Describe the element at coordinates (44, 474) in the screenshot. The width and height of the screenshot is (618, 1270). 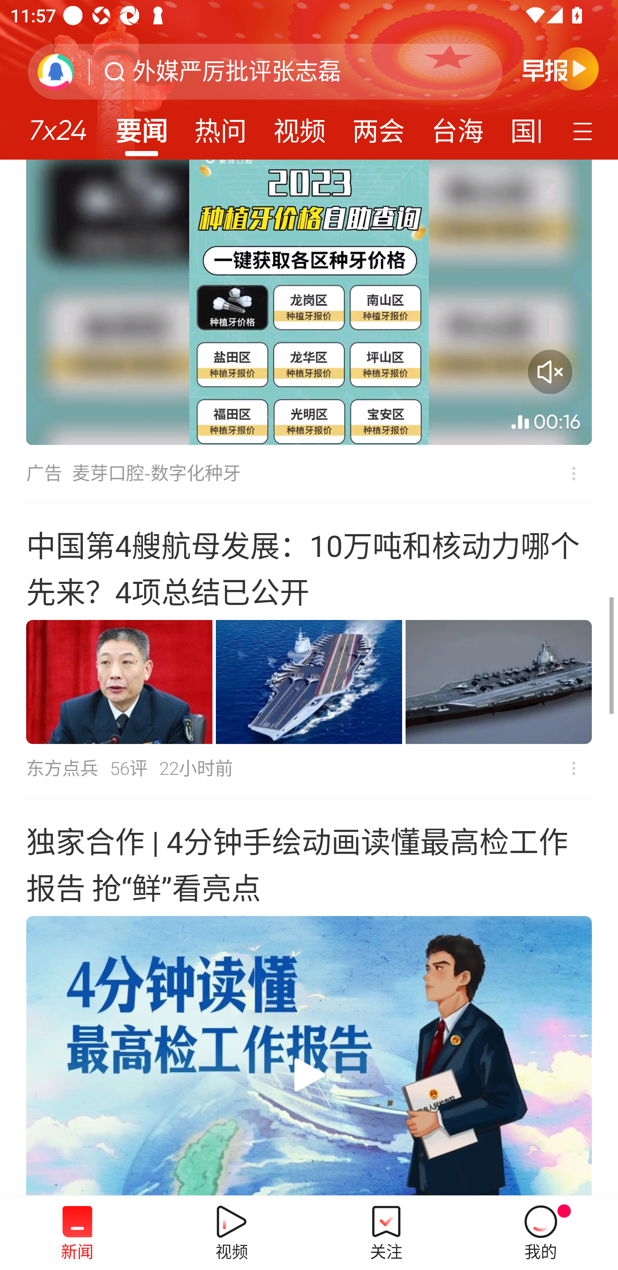
I see `广告` at that location.